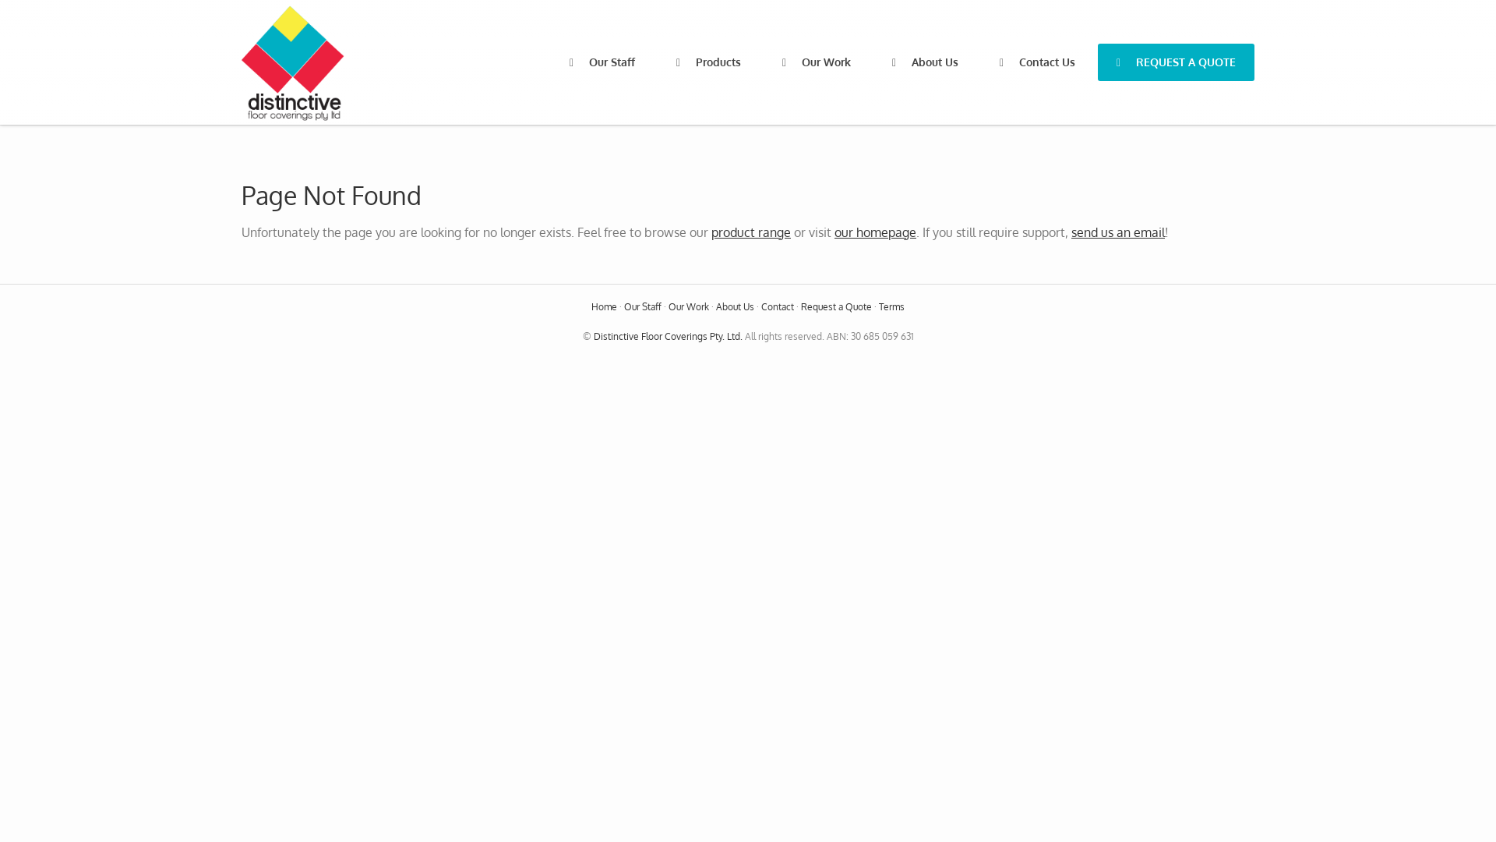  What do you see at coordinates (837, 307) in the screenshot?
I see `Request a Quote` at bounding box center [837, 307].